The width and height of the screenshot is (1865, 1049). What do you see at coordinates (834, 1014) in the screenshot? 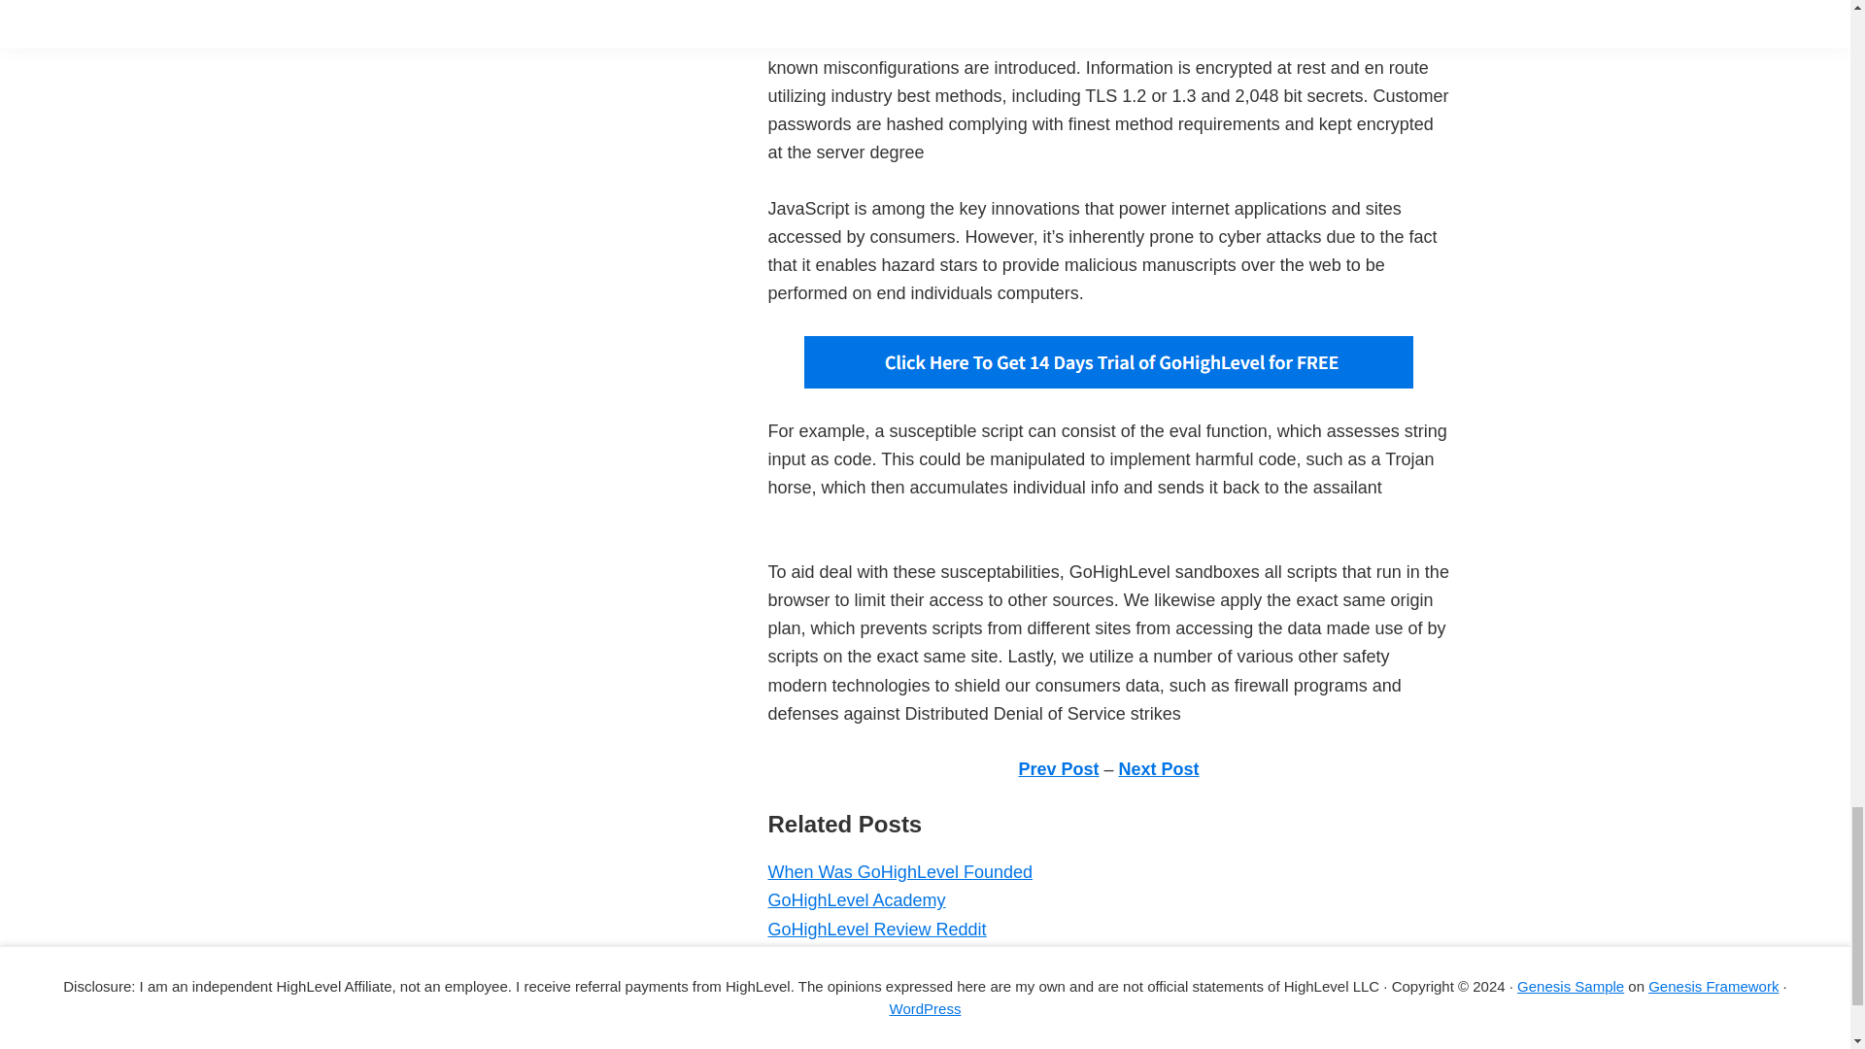
I see `GoHighLevel App` at bounding box center [834, 1014].